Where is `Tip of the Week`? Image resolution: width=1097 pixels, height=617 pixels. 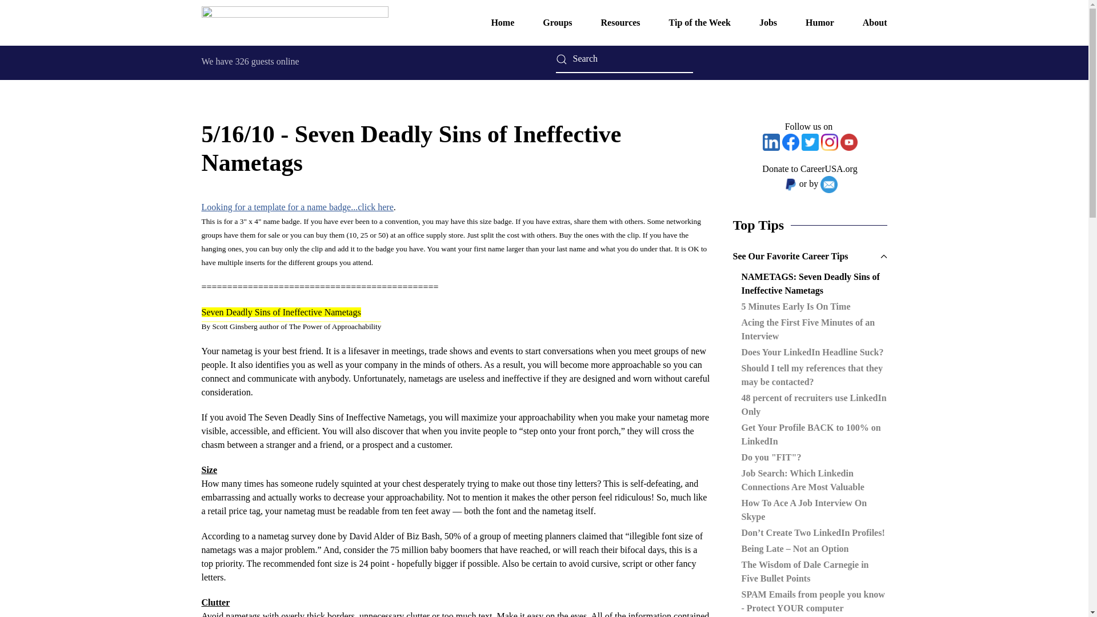 Tip of the Week is located at coordinates (699, 23).